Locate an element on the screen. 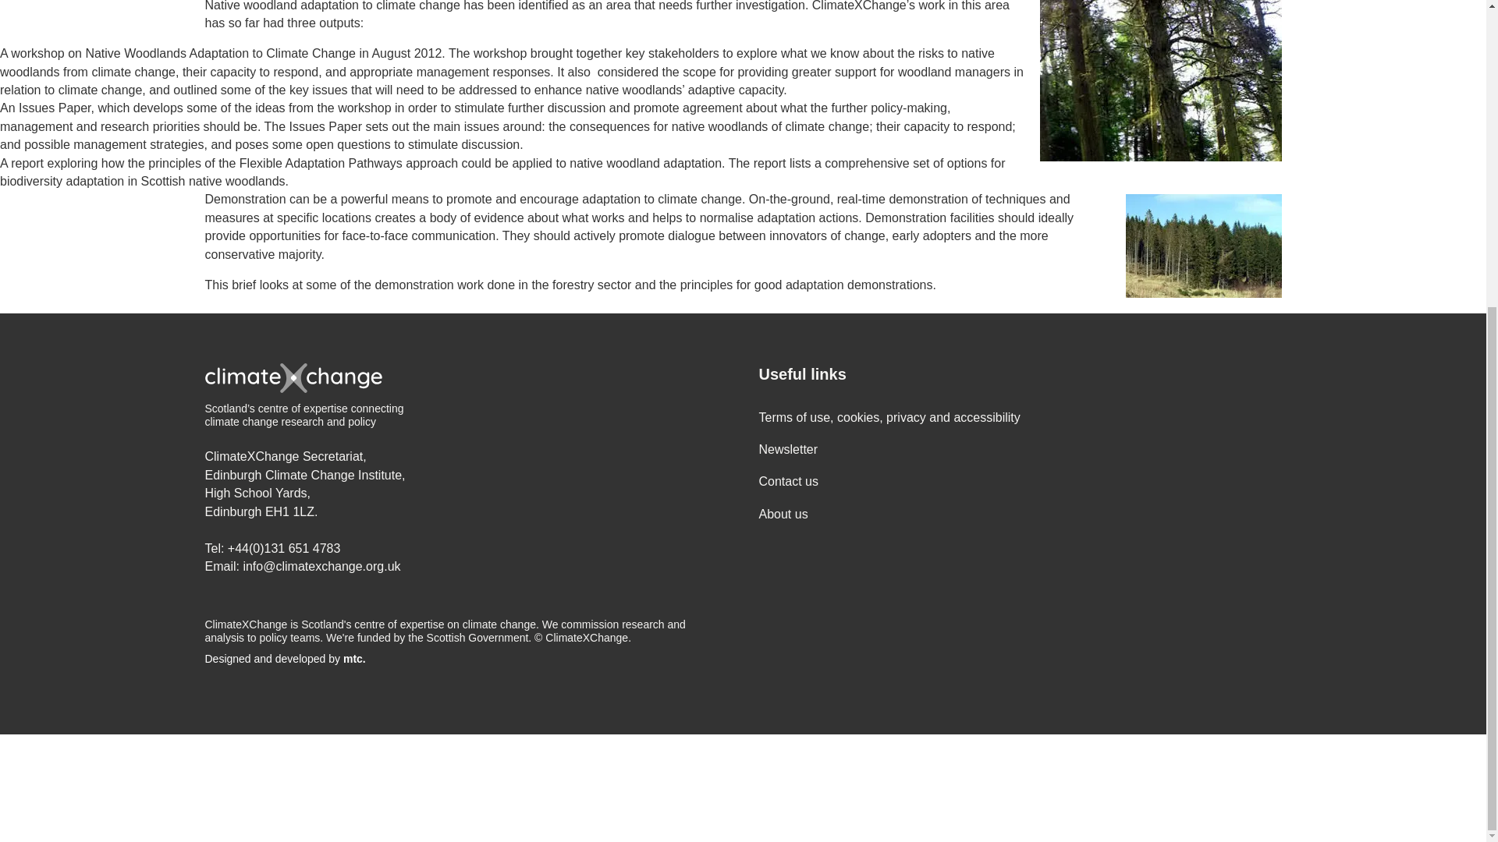 The image size is (1498, 842). government-logo-1-e1696504105465-300x46 is located at coordinates (186, 788).